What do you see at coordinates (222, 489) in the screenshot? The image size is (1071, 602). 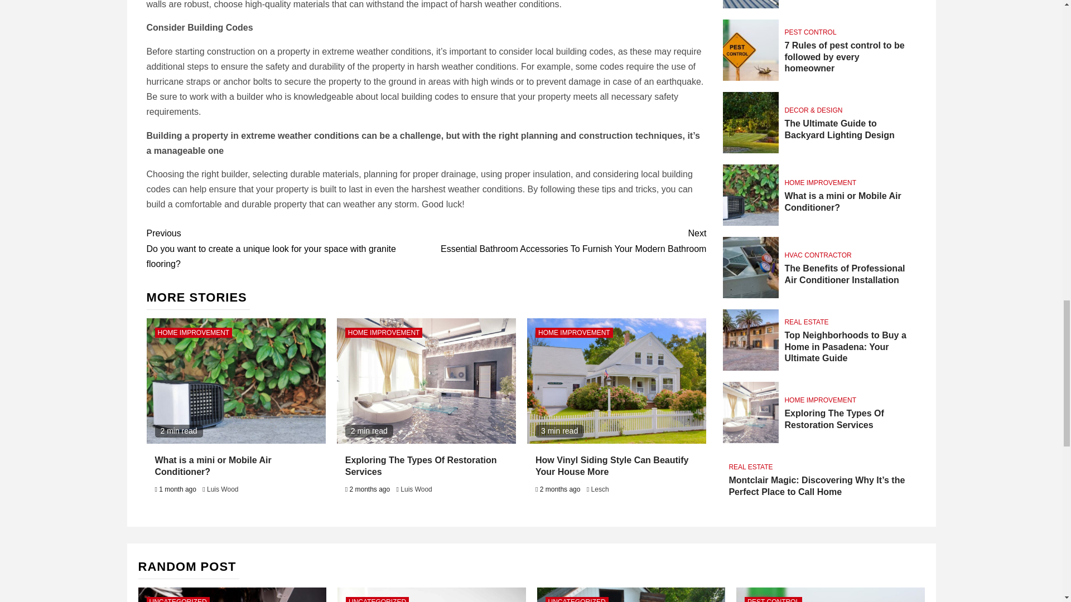 I see `Luis Wood` at bounding box center [222, 489].